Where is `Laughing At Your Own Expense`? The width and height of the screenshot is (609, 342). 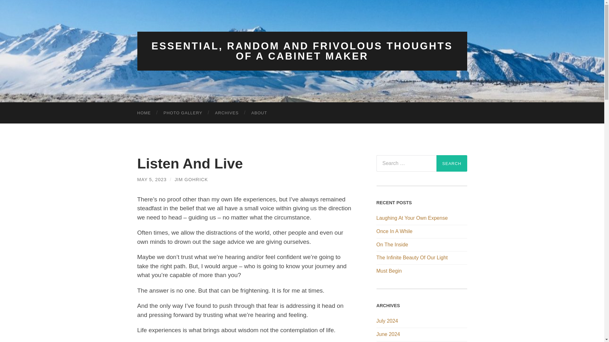 Laughing At Your Own Expense is located at coordinates (422, 218).